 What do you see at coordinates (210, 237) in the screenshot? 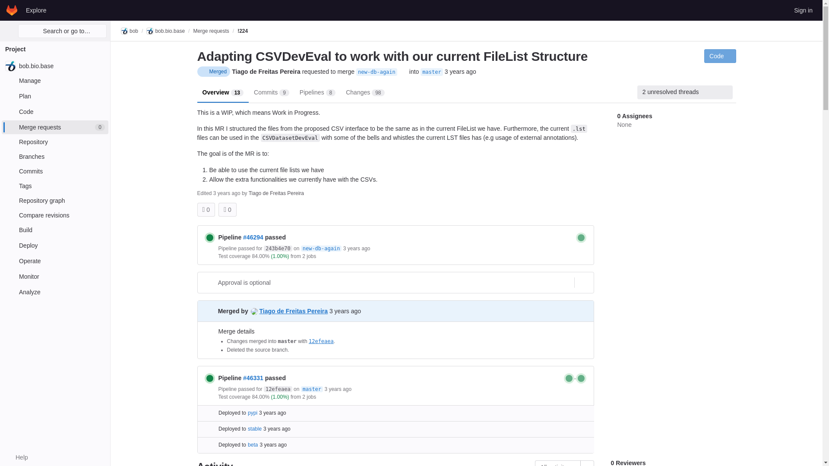
I see `Passed` at bounding box center [210, 237].